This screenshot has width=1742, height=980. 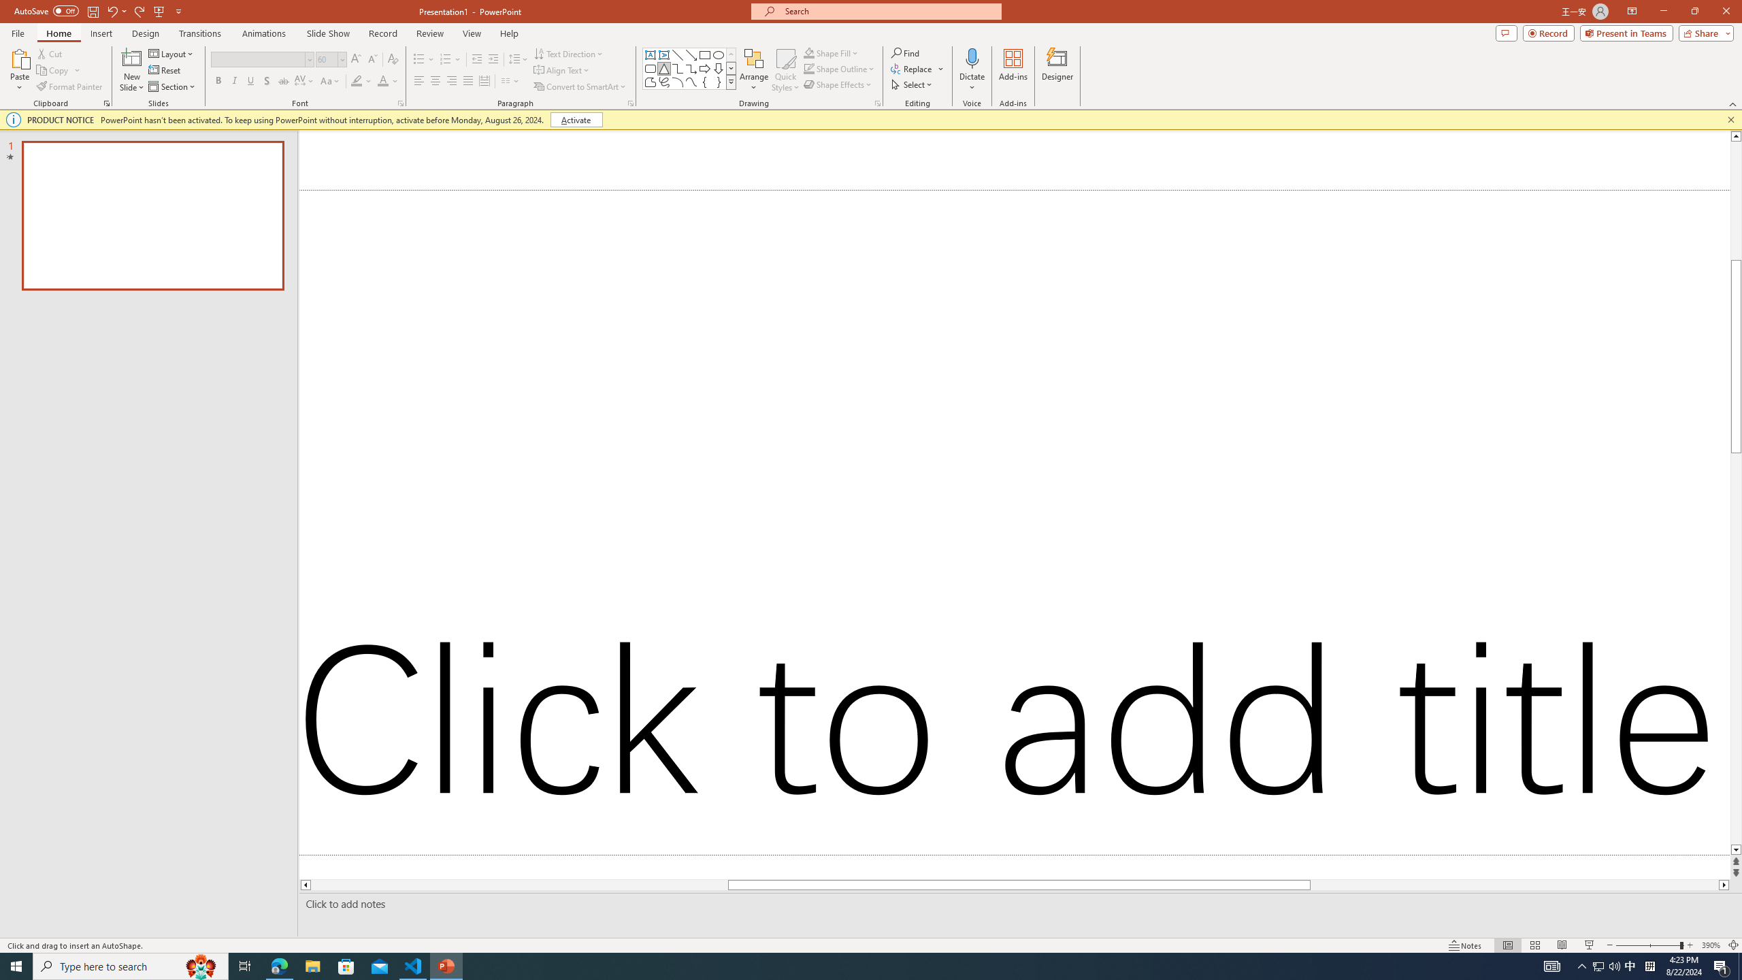 What do you see at coordinates (172, 53) in the screenshot?
I see `Layout` at bounding box center [172, 53].